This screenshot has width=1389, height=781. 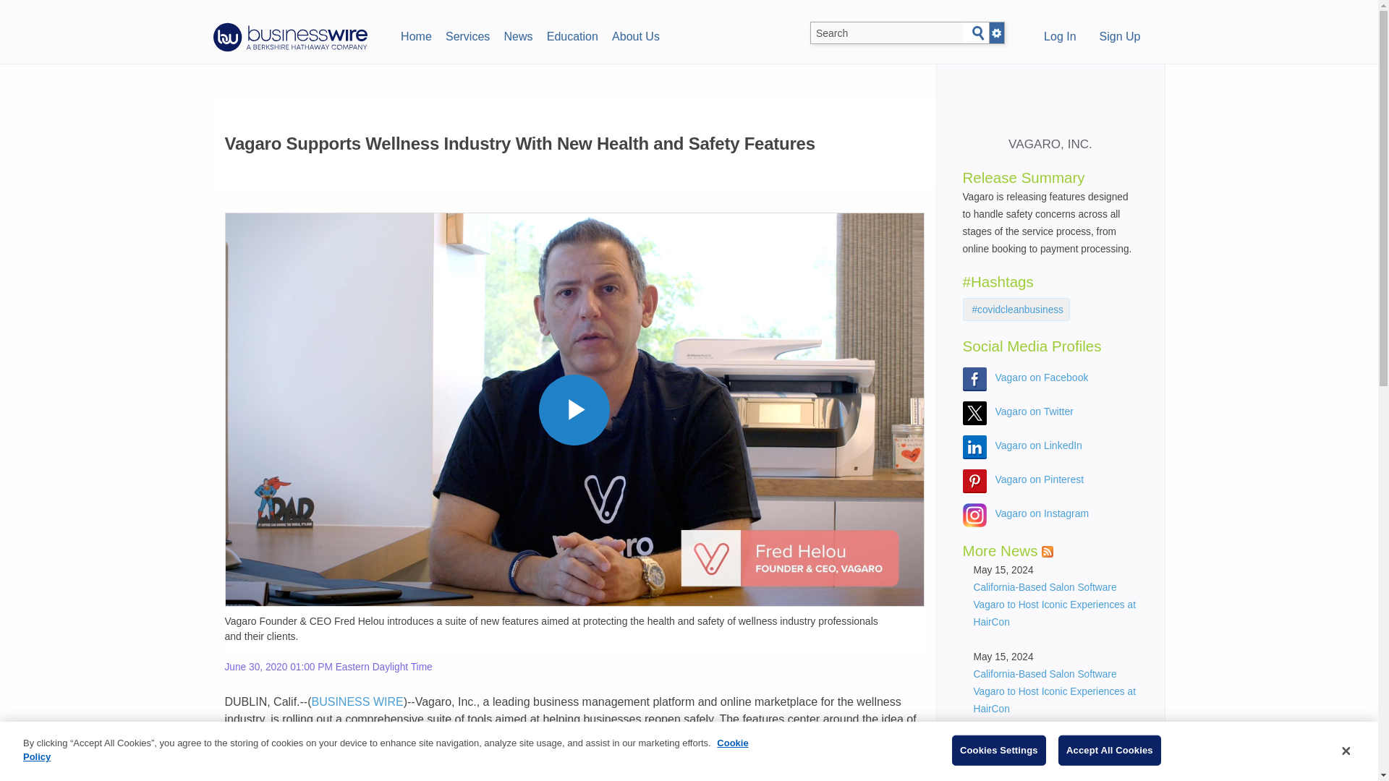 What do you see at coordinates (1035, 411) in the screenshot?
I see `Vagaro on Twitter` at bounding box center [1035, 411].